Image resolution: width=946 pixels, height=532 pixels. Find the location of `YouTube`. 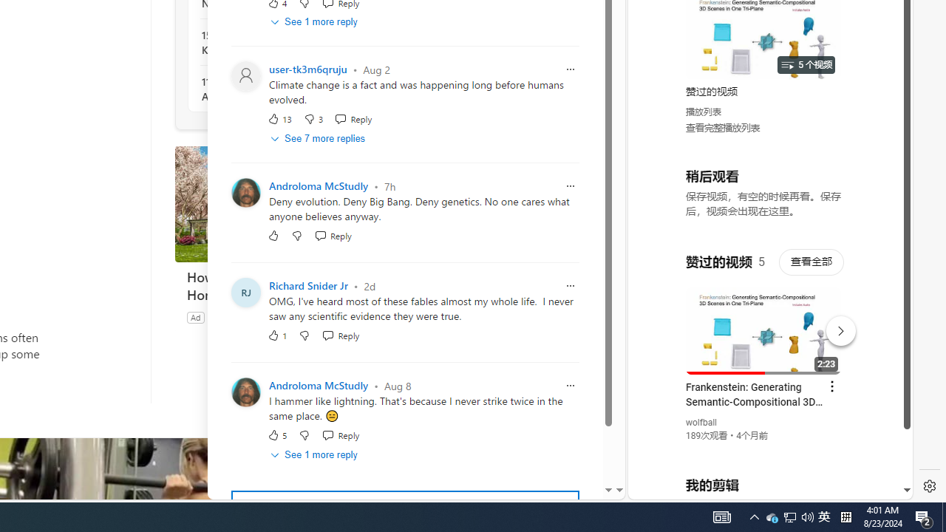

YouTube is located at coordinates (764, 319).